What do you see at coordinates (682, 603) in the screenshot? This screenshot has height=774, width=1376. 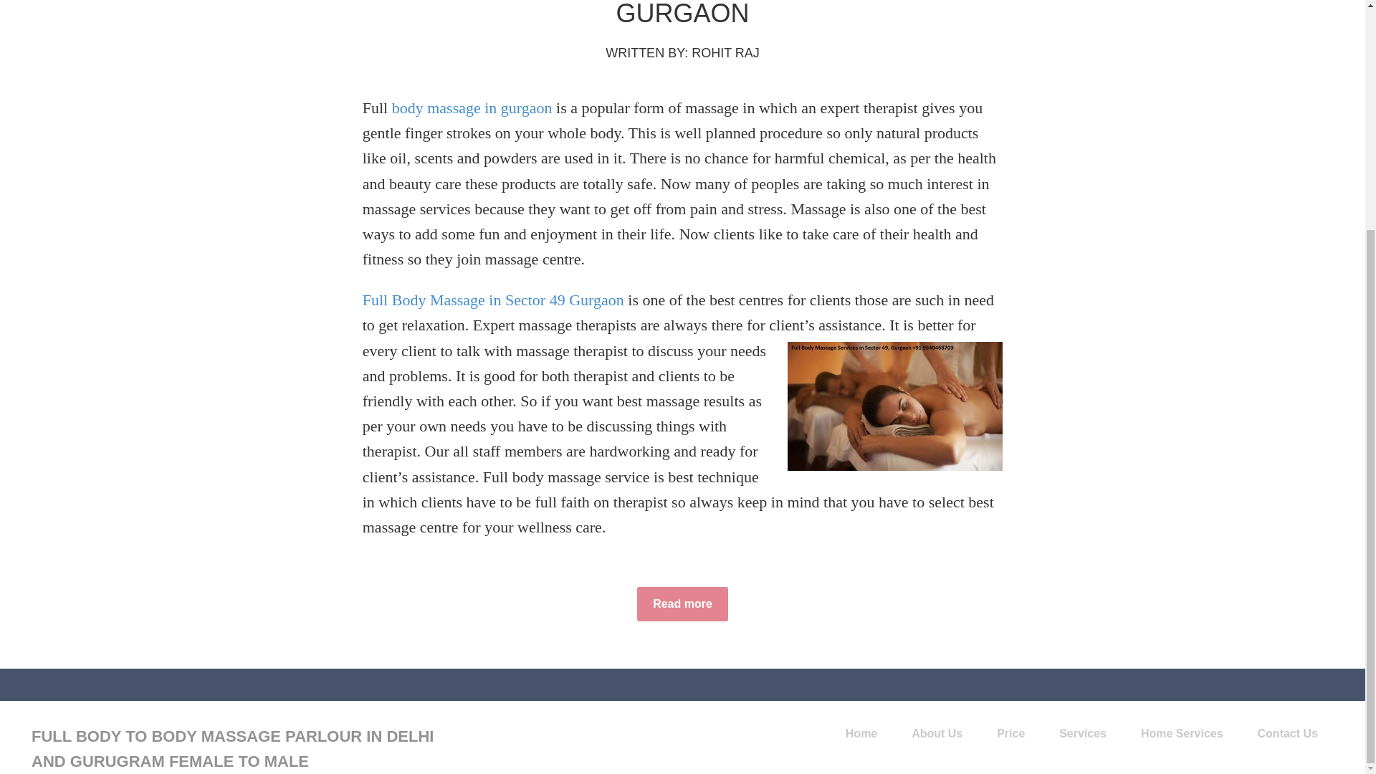 I see `Full Body Massage Services in Sector 49, Gurgaon` at bounding box center [682, 603].